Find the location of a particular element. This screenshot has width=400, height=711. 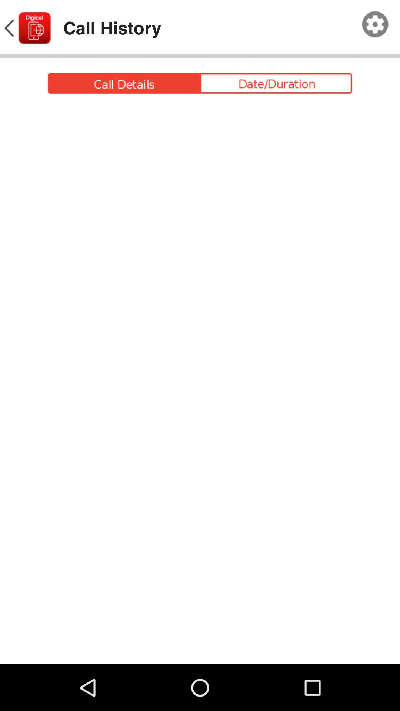

choose icon next to the call history item is located at coordinates (27, 28).